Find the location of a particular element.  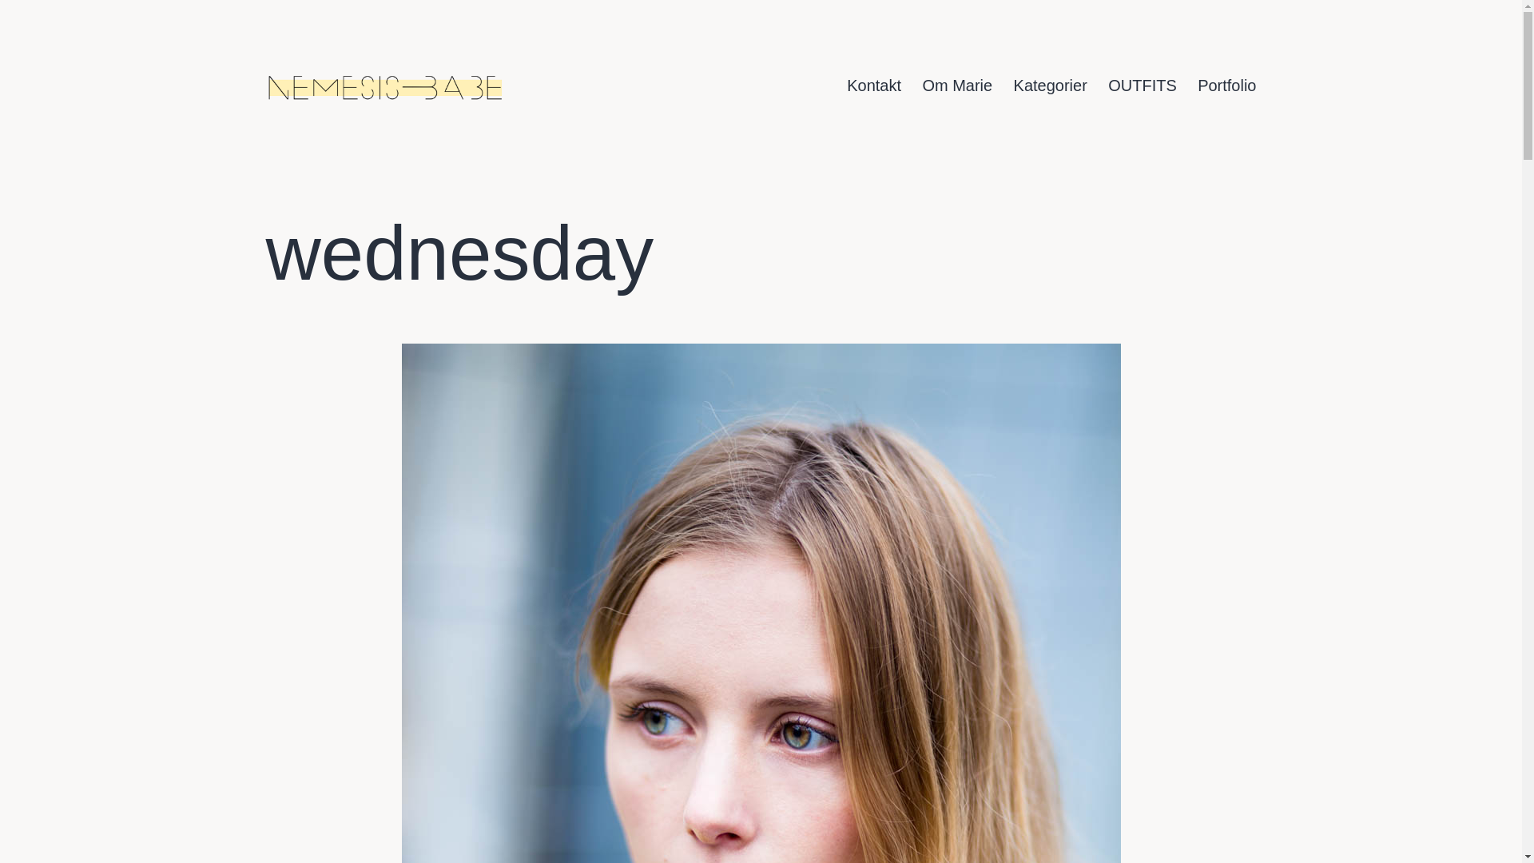

Kategorier is located at coordinates (1050, 86).